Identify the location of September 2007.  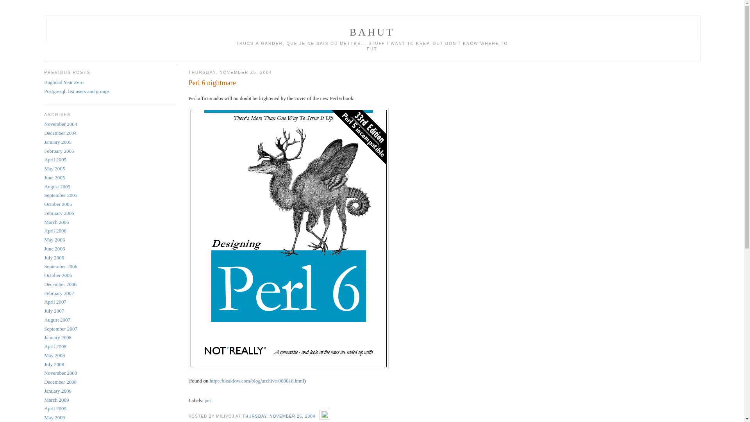
(61, 329).